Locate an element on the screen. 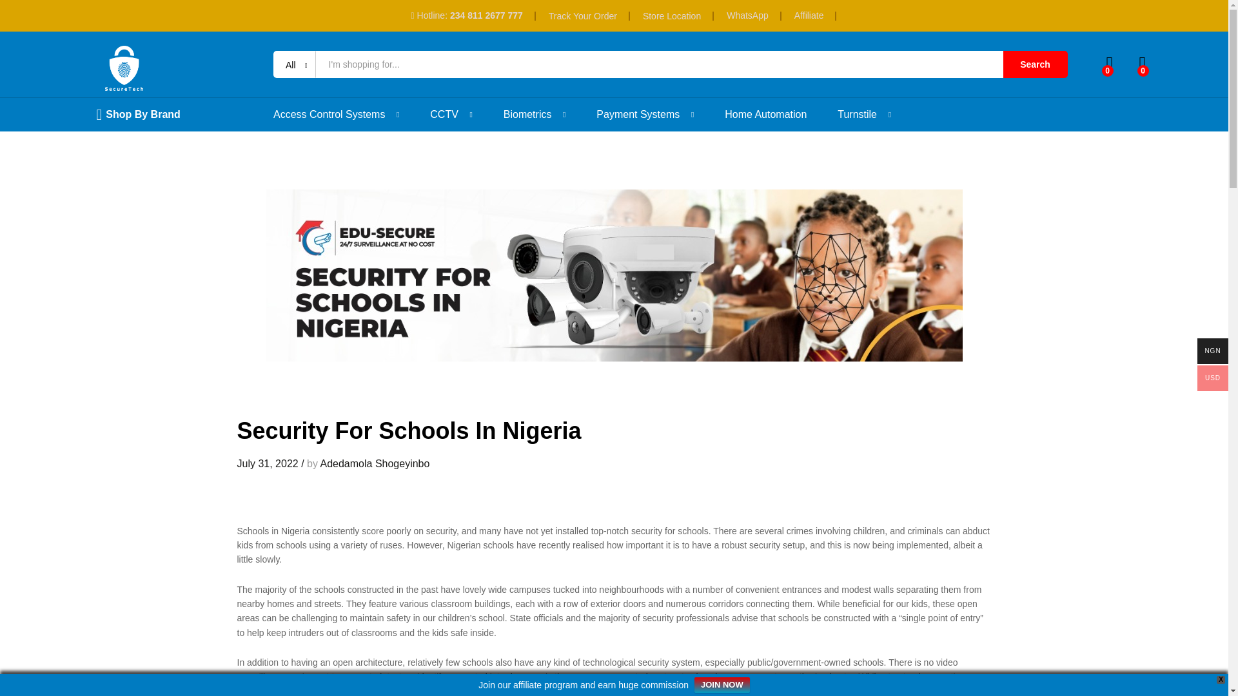 Image resolution: width=1238 pixels, height=696 pixels. Track Your Order is located at coordinates (582, 15).